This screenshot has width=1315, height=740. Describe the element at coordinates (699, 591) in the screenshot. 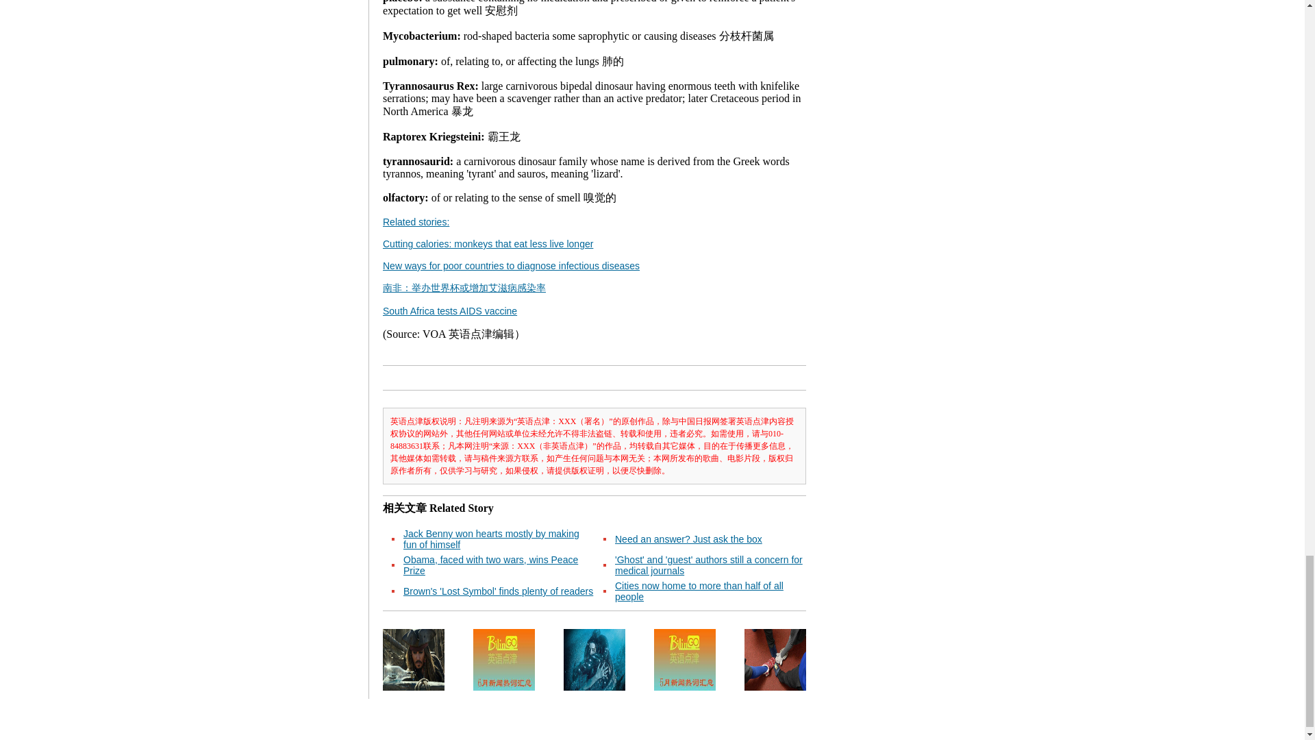

I see `Cities now home to more than half of all people` at that location.